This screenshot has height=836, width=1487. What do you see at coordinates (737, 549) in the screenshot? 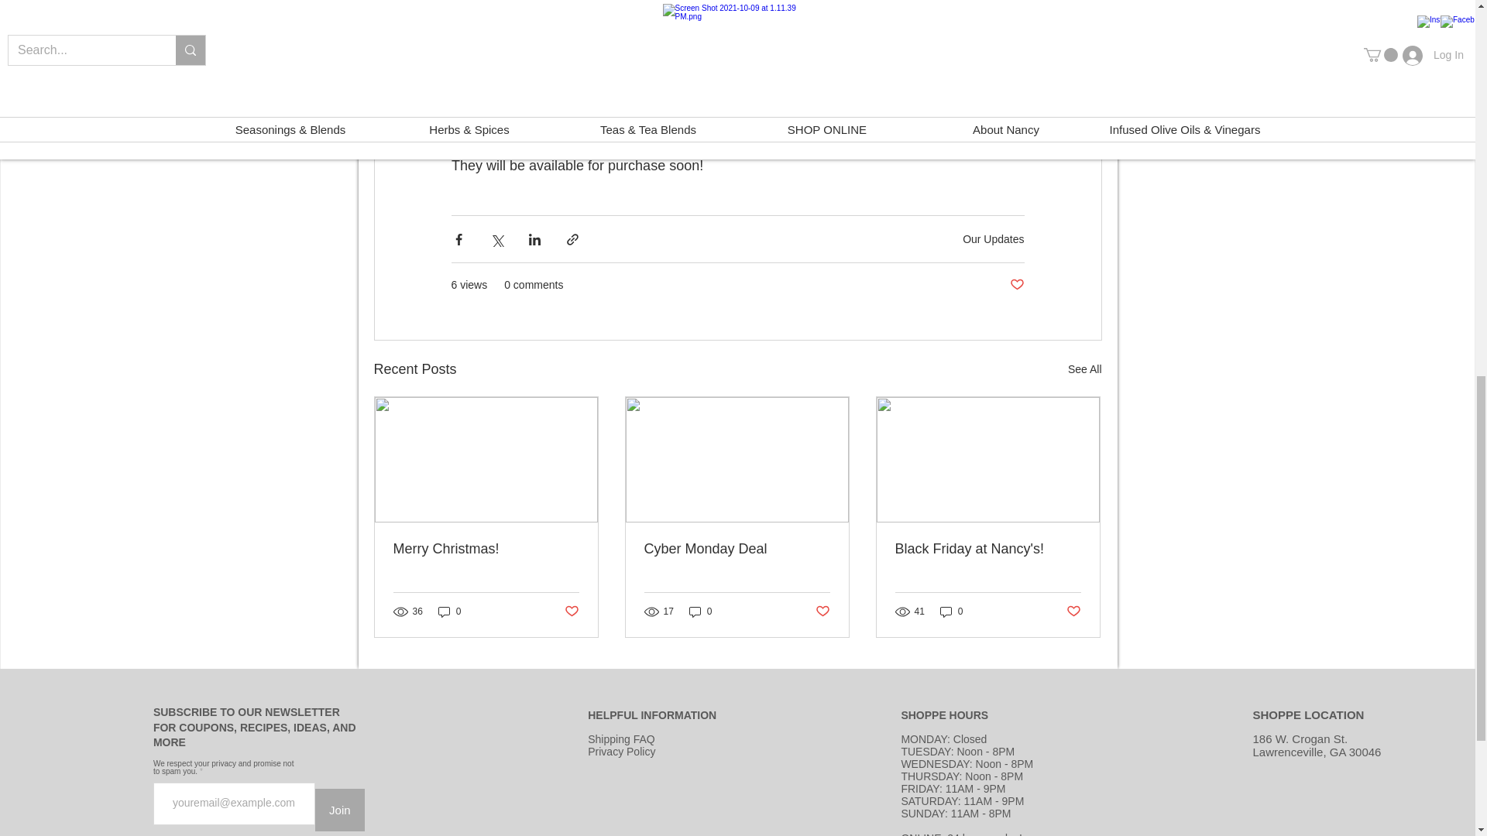
I see `Cyber Monday Deal` at bounding box center [737, 549].